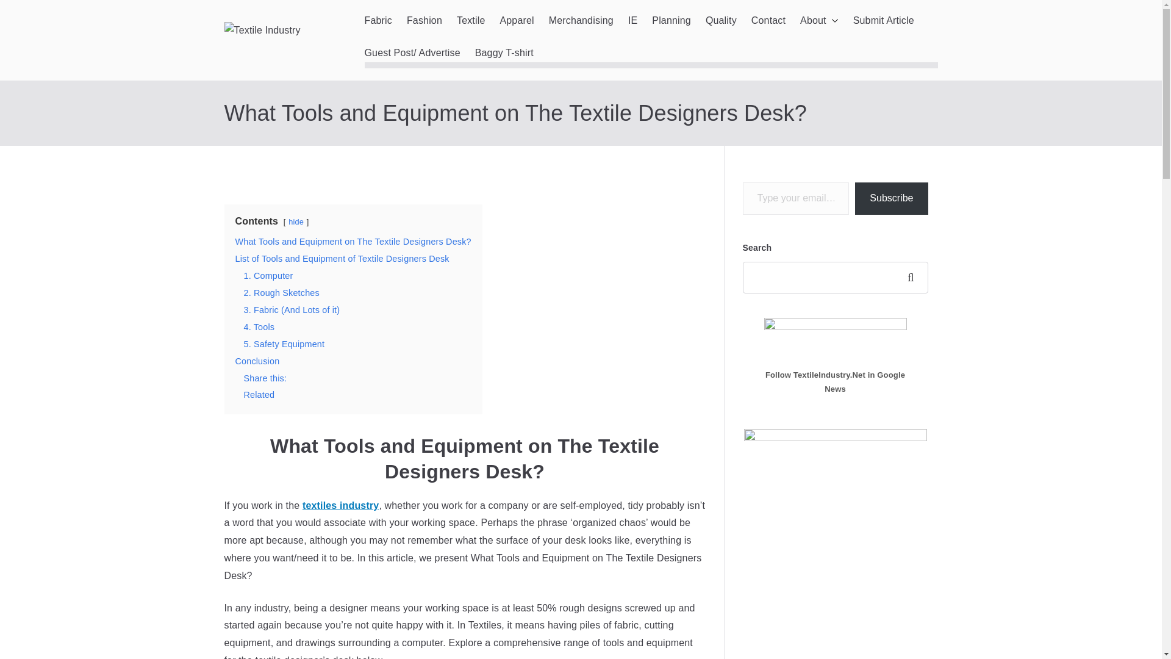 Image resolution: width=1171 pixels, height=659 pixels. Describe the element at coordinates (353, 241) in the screenshot. I see `What Tools and Equipment on The Textile Designers Desk?` at that location.